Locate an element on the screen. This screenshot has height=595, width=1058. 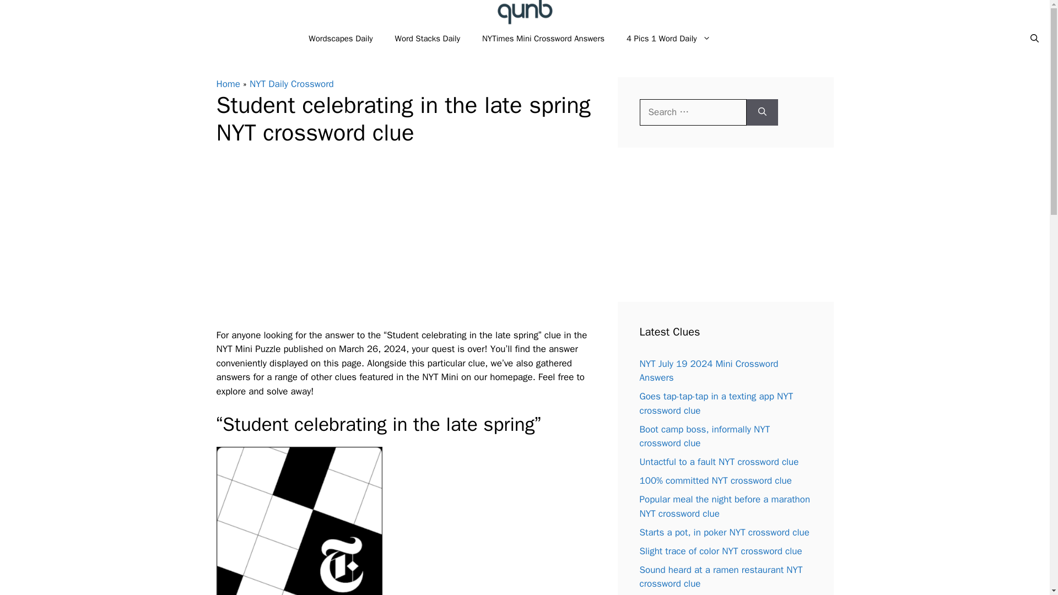
Sound heard at a ramen restaurant NYT crossword clue is located at coordinates (720, 577).